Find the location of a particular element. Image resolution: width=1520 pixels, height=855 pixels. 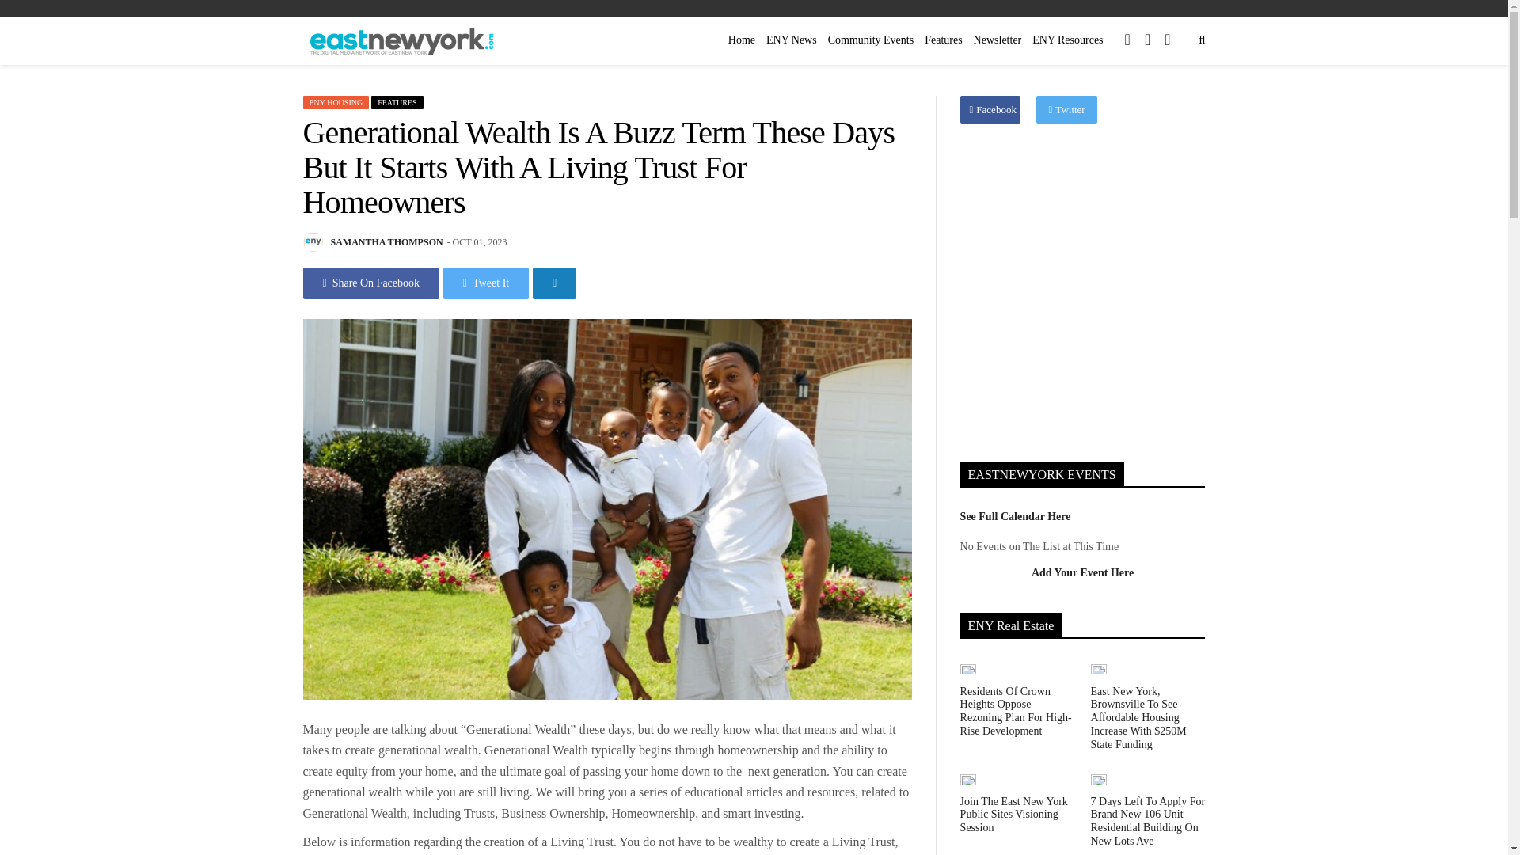

Features is located at coordinates (943, 40).